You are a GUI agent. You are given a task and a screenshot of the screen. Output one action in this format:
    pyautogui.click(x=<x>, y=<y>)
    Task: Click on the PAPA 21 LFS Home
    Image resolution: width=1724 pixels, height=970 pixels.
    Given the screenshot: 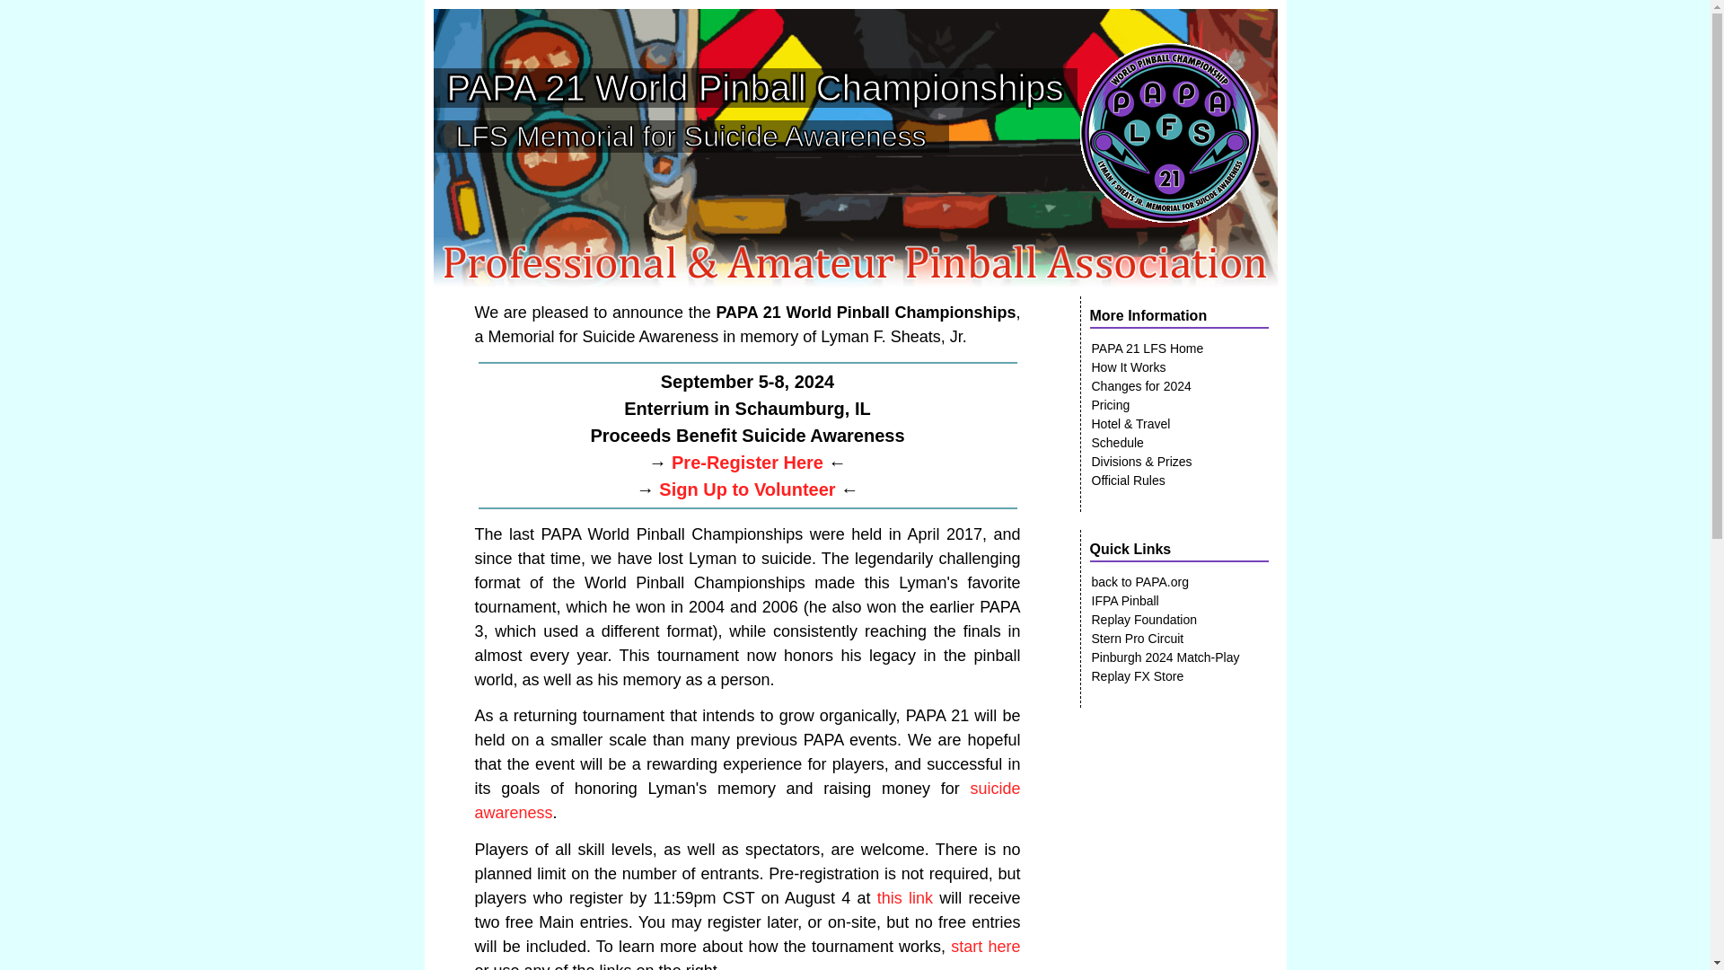 What is the action you would take?
    pyautogui.click(x=1148, y=348)
    